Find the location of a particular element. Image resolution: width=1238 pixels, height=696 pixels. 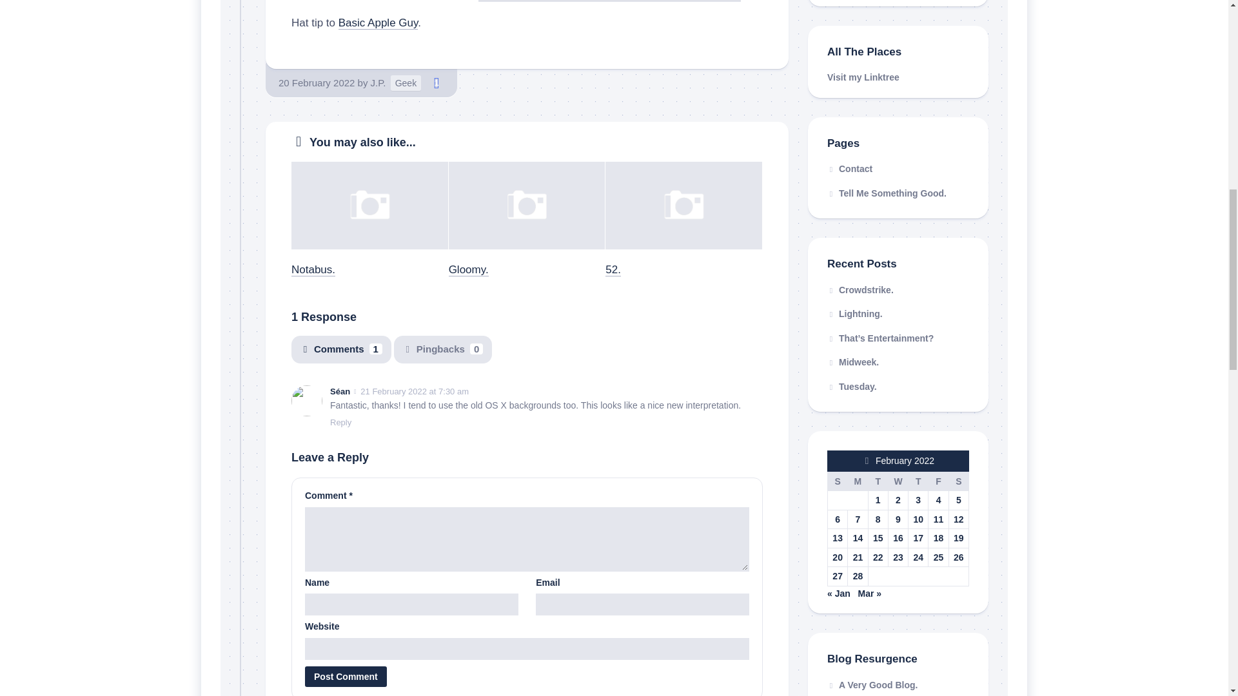

Posts by J.P. is located at coordinates (378, 82).